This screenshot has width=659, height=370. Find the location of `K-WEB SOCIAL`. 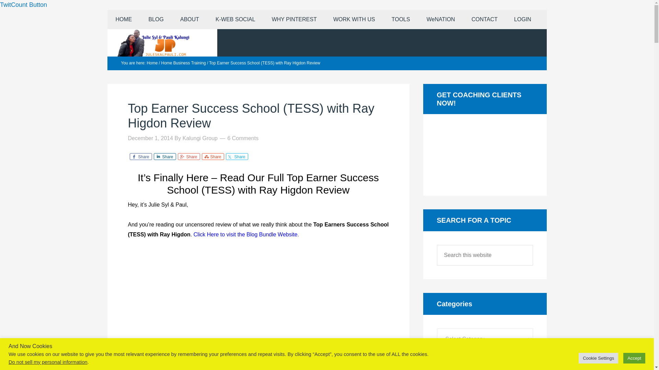

K-WEB SOCIAL is located at coordinates (235, 20).